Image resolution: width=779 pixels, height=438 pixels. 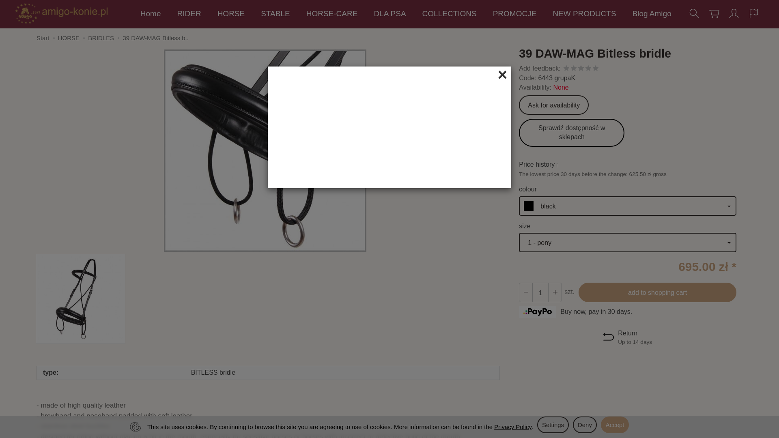 I want to click on Home, so click(x=151, y=14).